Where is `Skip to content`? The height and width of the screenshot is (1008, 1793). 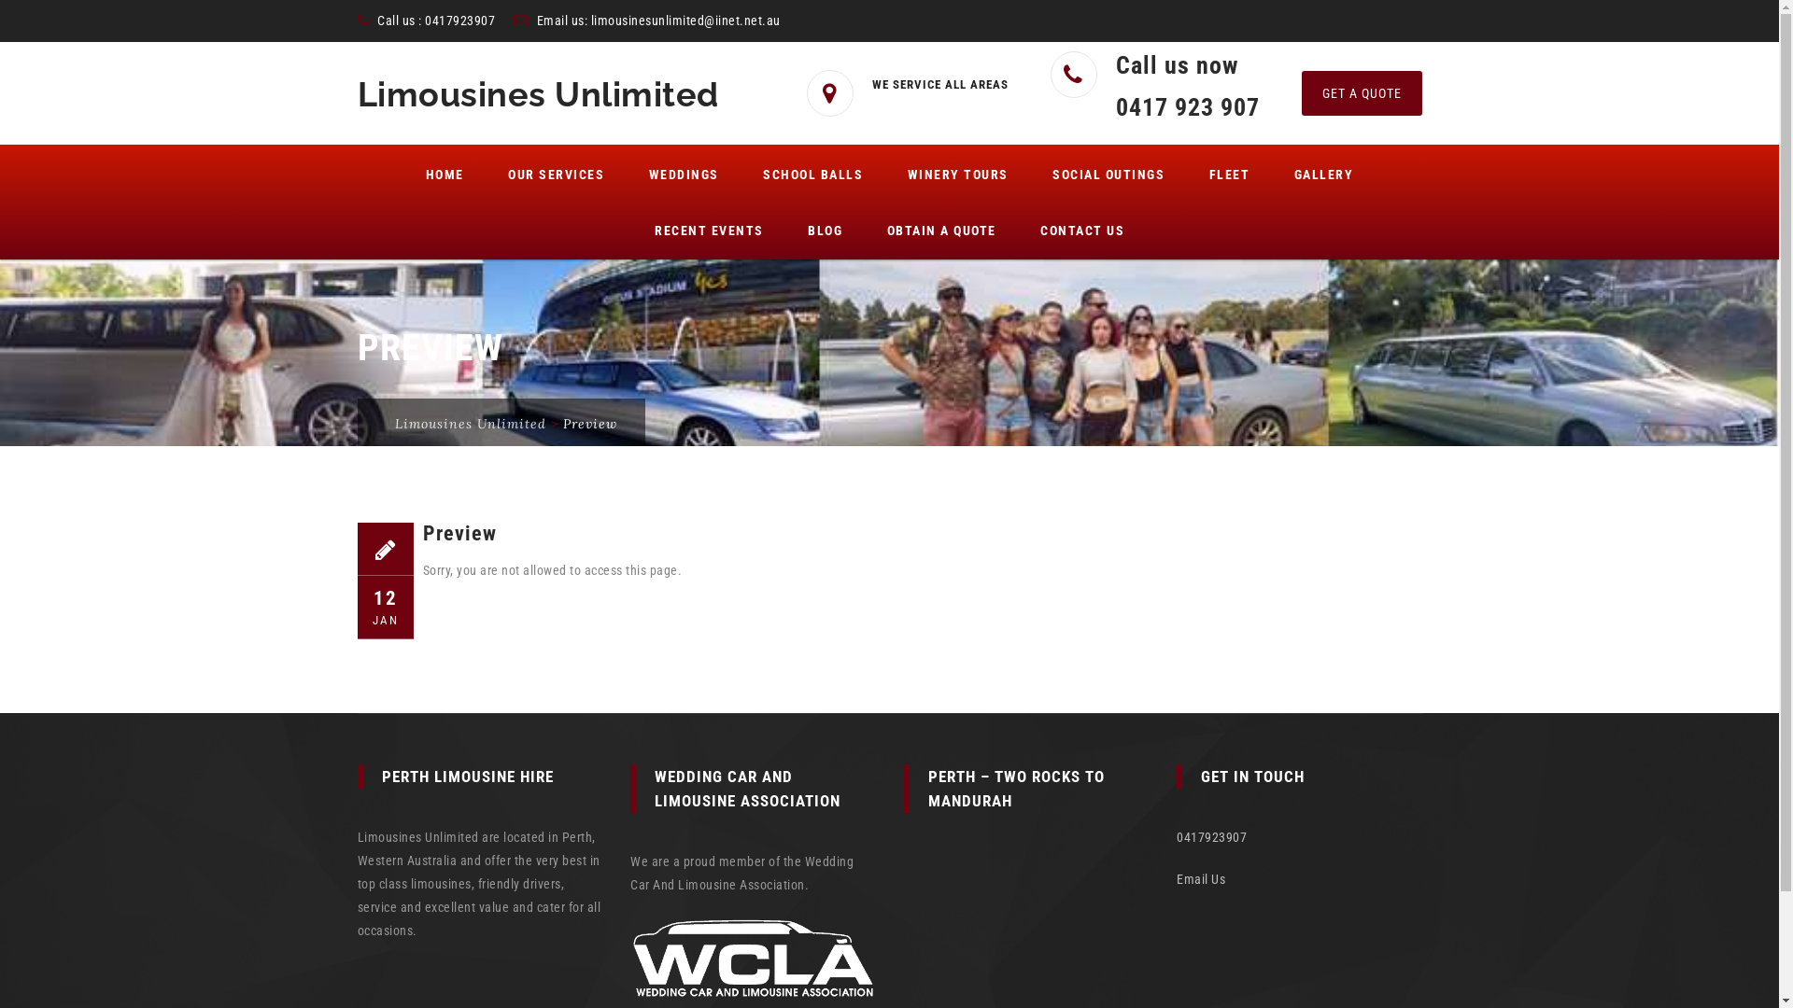
Skip to content is located at coordinates (357, 144).